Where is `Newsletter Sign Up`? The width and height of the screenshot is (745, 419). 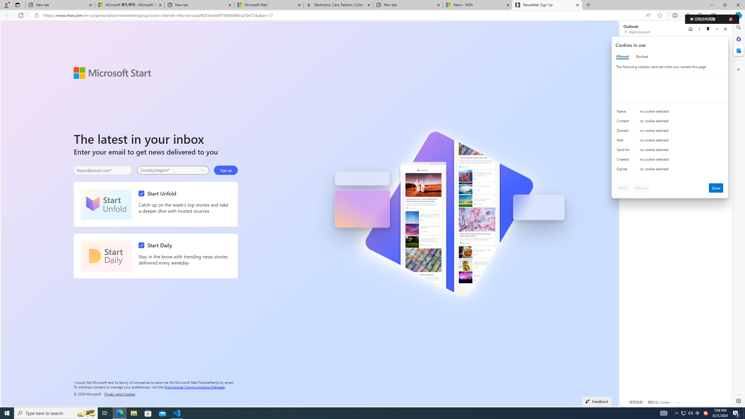 Newsletter Sign Up is located at coordinates (547, 5).